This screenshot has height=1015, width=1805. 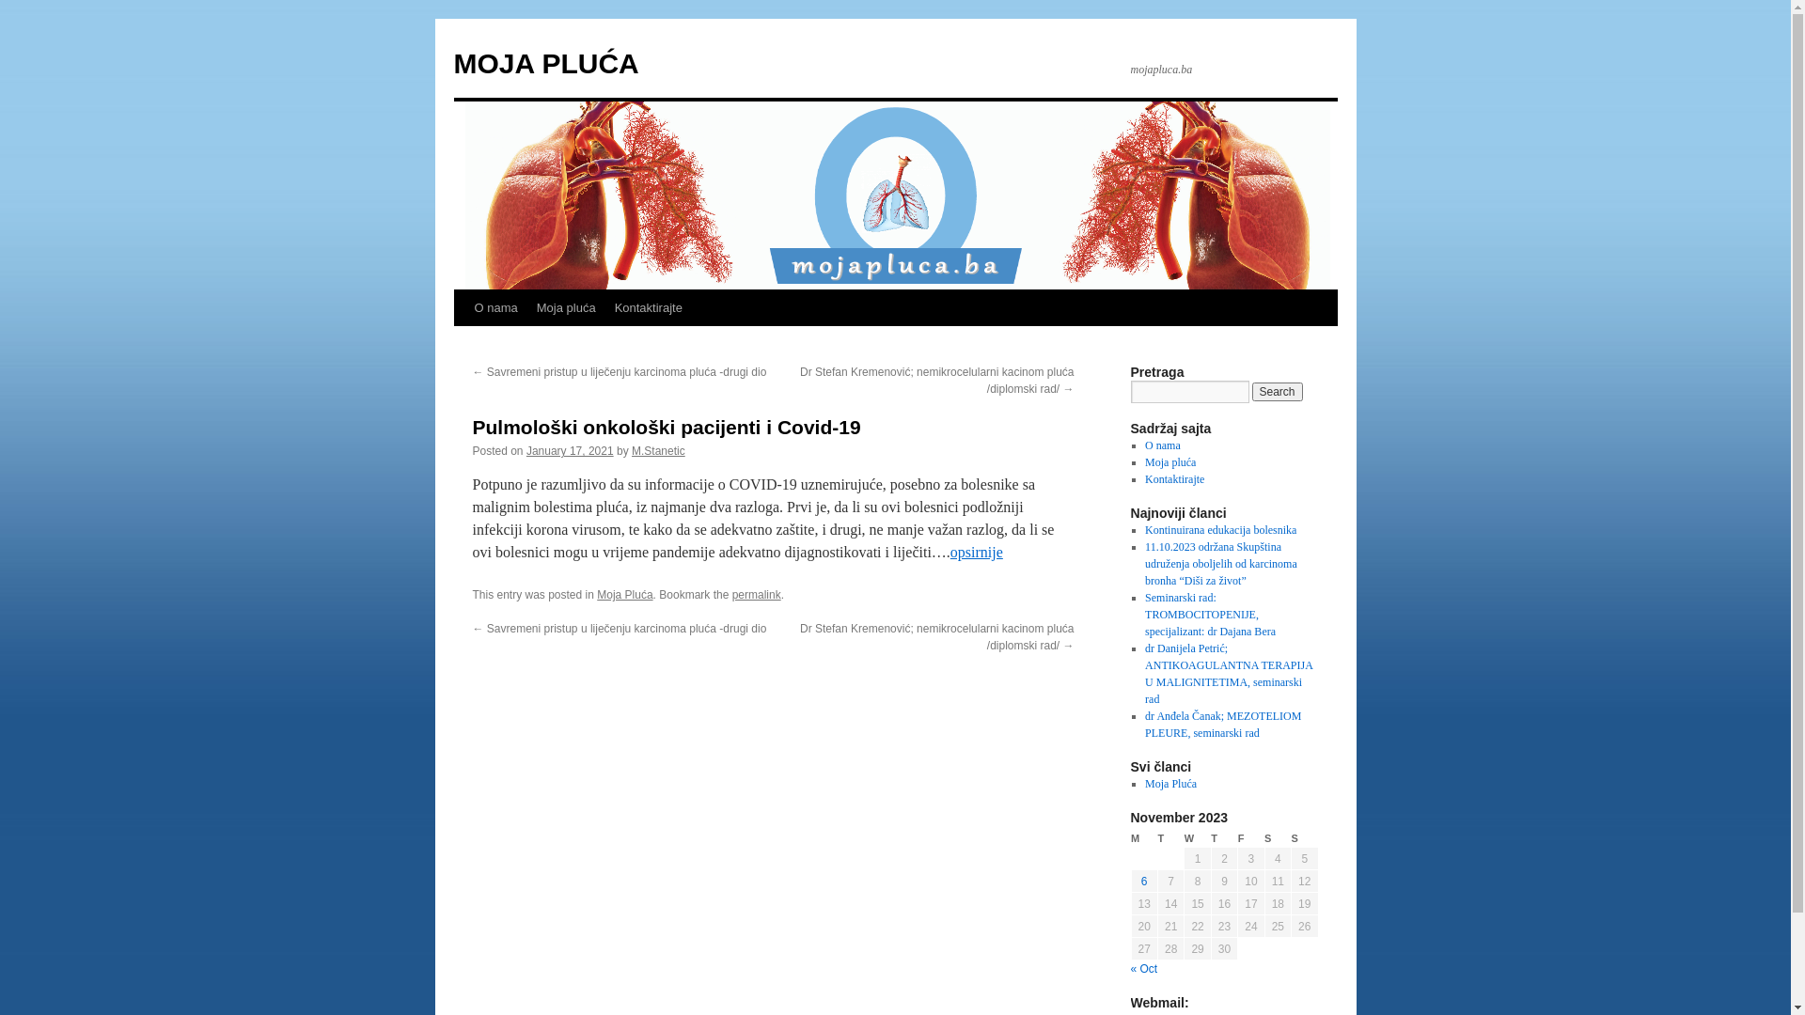 I want to click on 6, so click(x=1145, y=882).